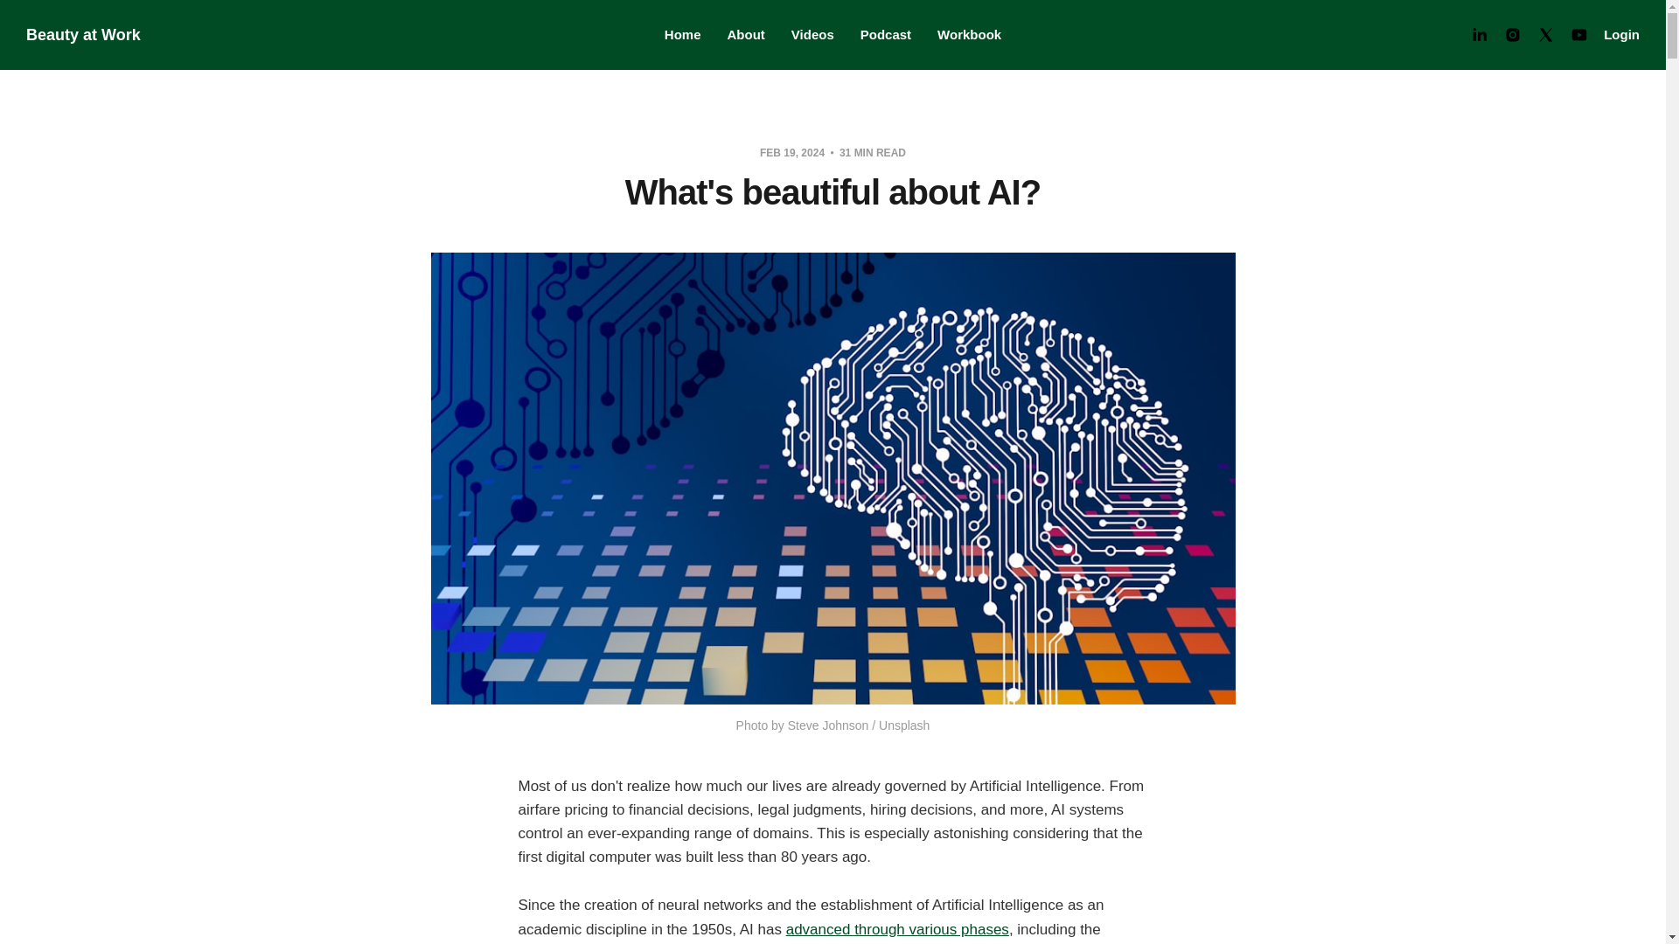 The width and height of the screenshot is (1679, 944). I want to click on advanced through various phases, so click(897, 930).